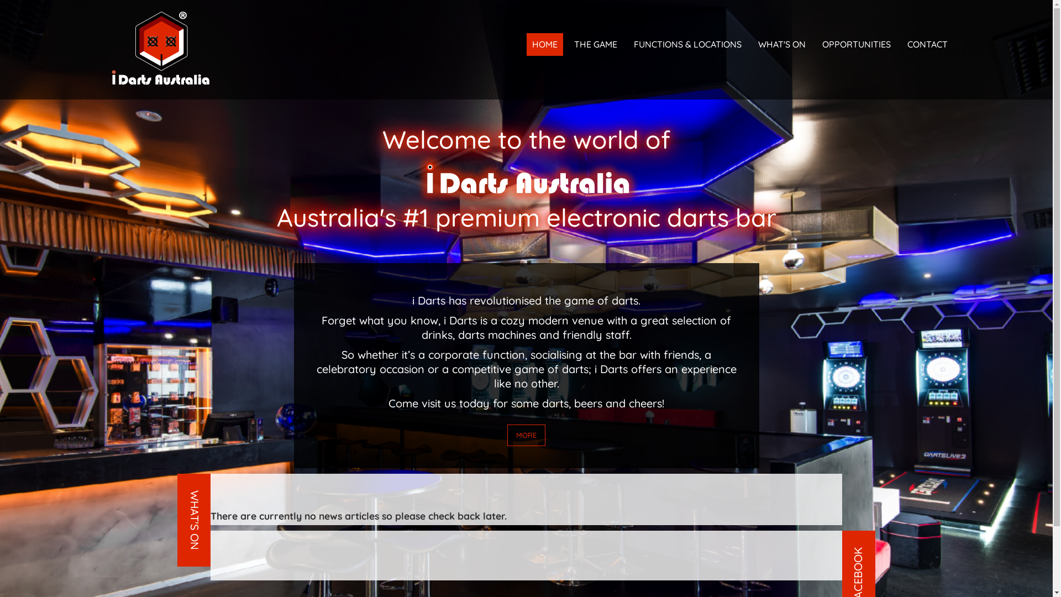  I want to click on MORE, so click(526, 436).